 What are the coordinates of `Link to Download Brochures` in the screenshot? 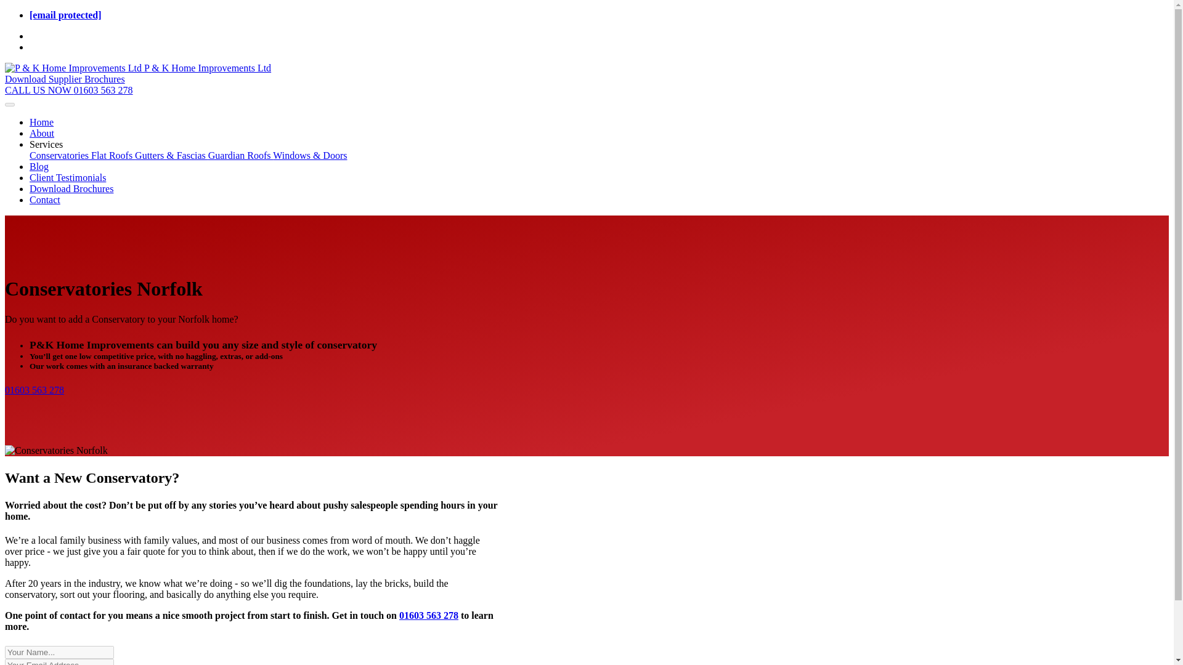 It's located at (71, 188).